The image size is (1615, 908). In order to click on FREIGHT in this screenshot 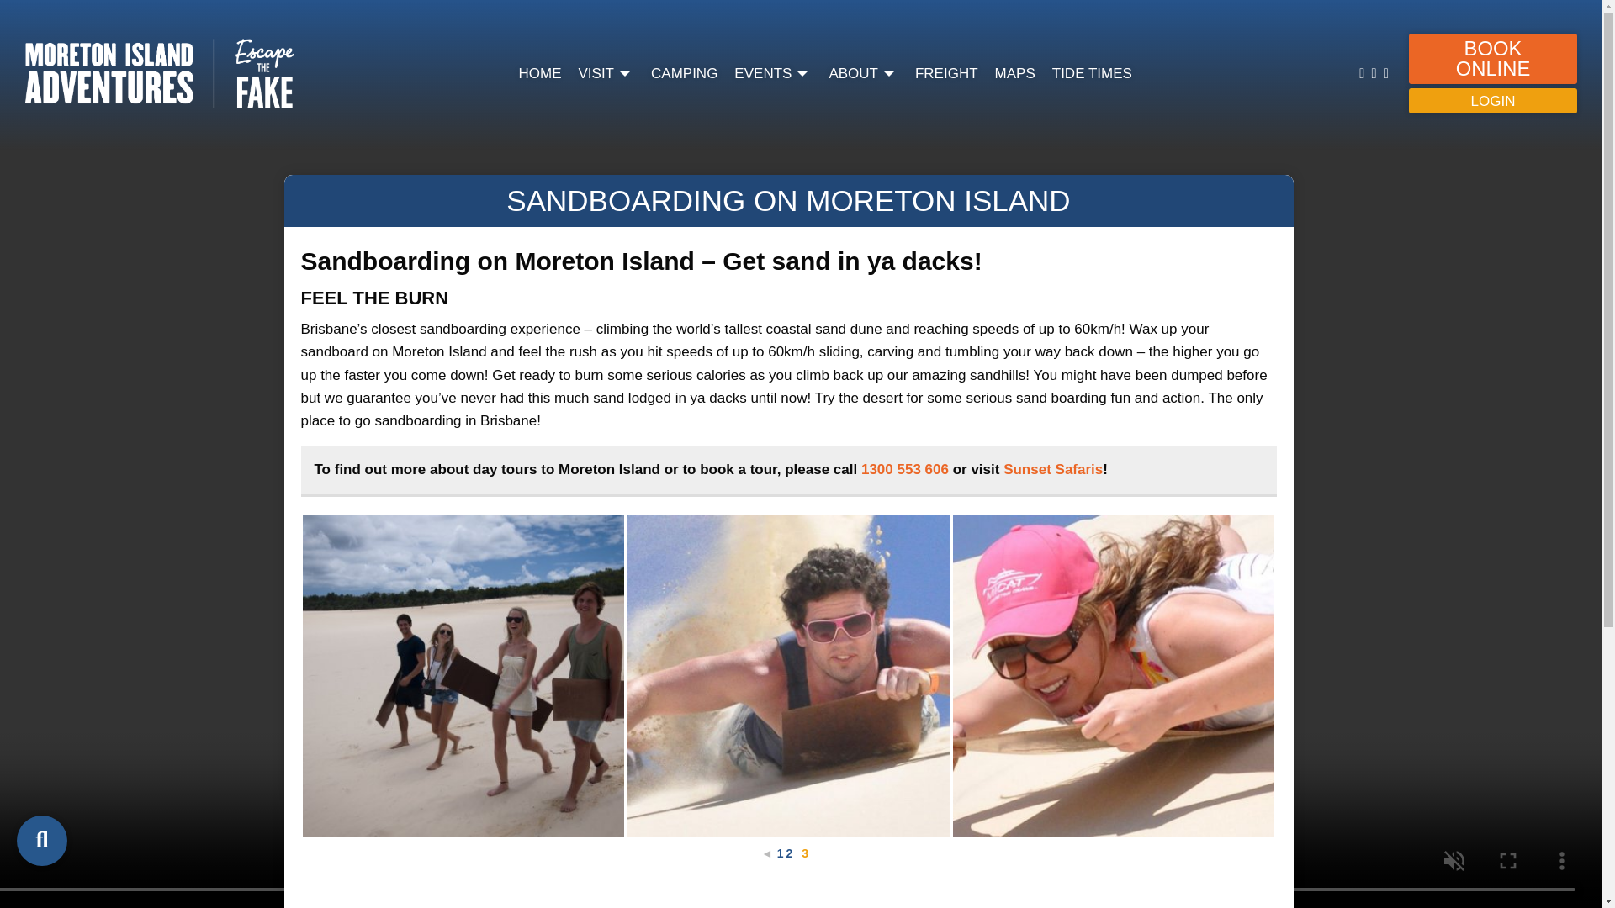, I will do `click(947, 74)`.